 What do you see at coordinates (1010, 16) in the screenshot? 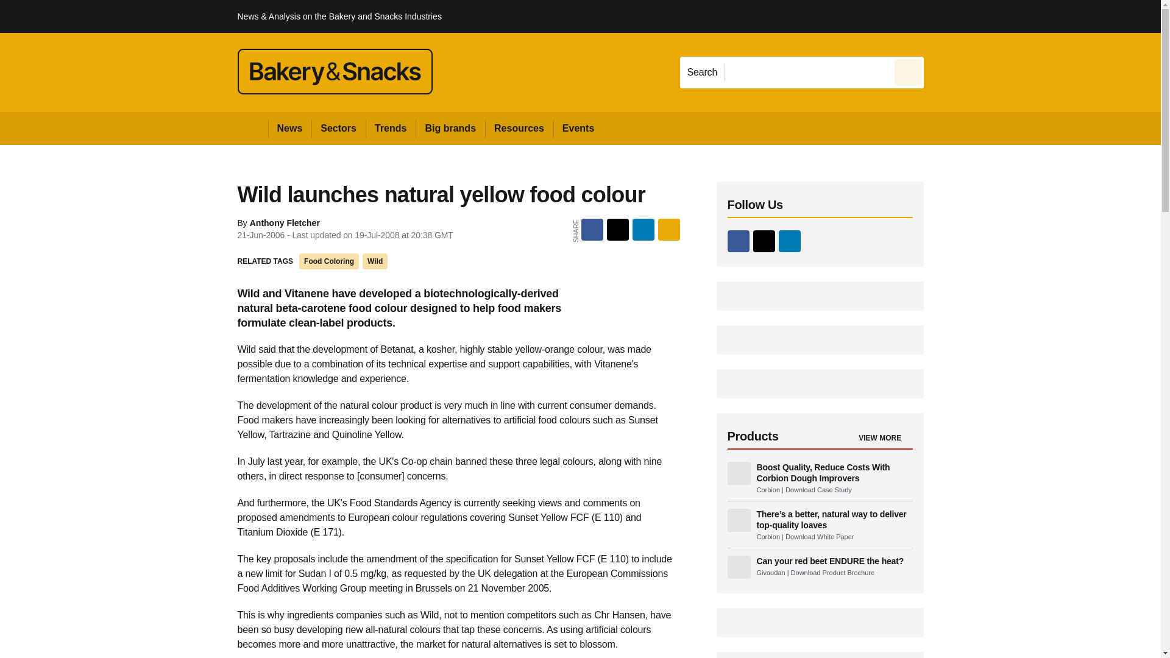
I see `My account` at bounding box center [1010, 16].